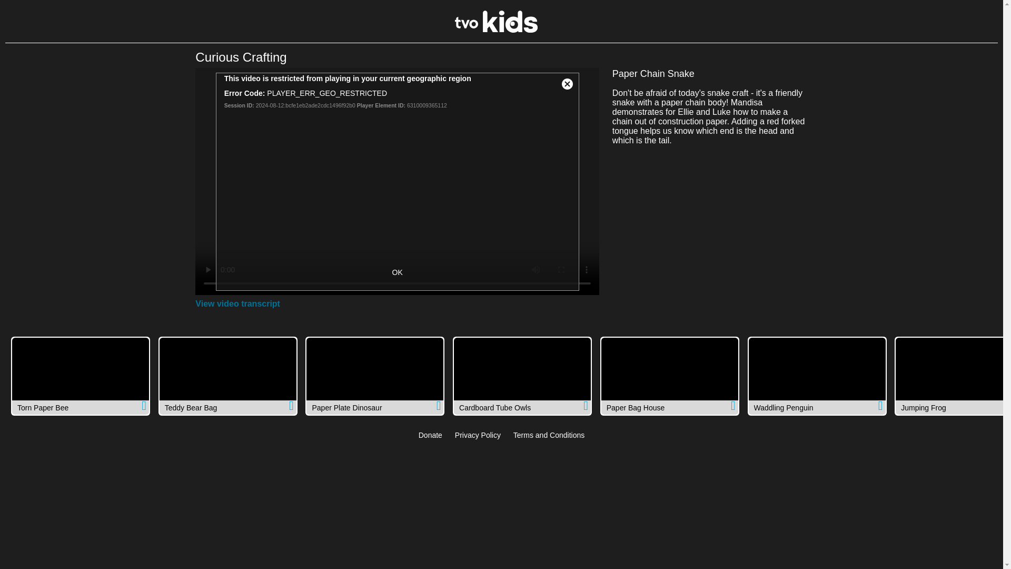  Describe the element at coordinates (237, 304) in the screenshot. I see `View video transcript` at that location.